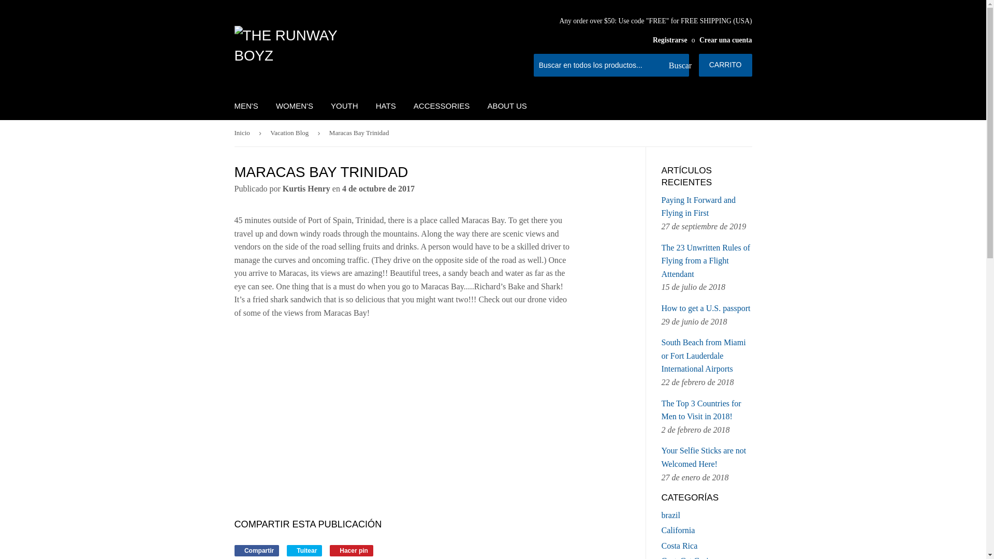  What do you see at coordinates (304, 551) in the screenshot?
I see `Tuitear en Twitter` at bounding box center [304, 551].